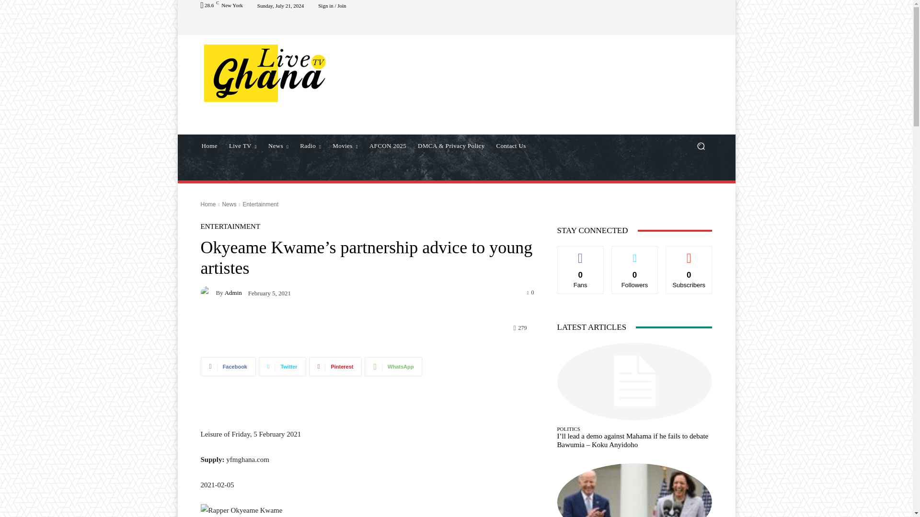  Describe the element at coordinates (229, 204) in the screenshot. I see `View all posts in News` at that location.